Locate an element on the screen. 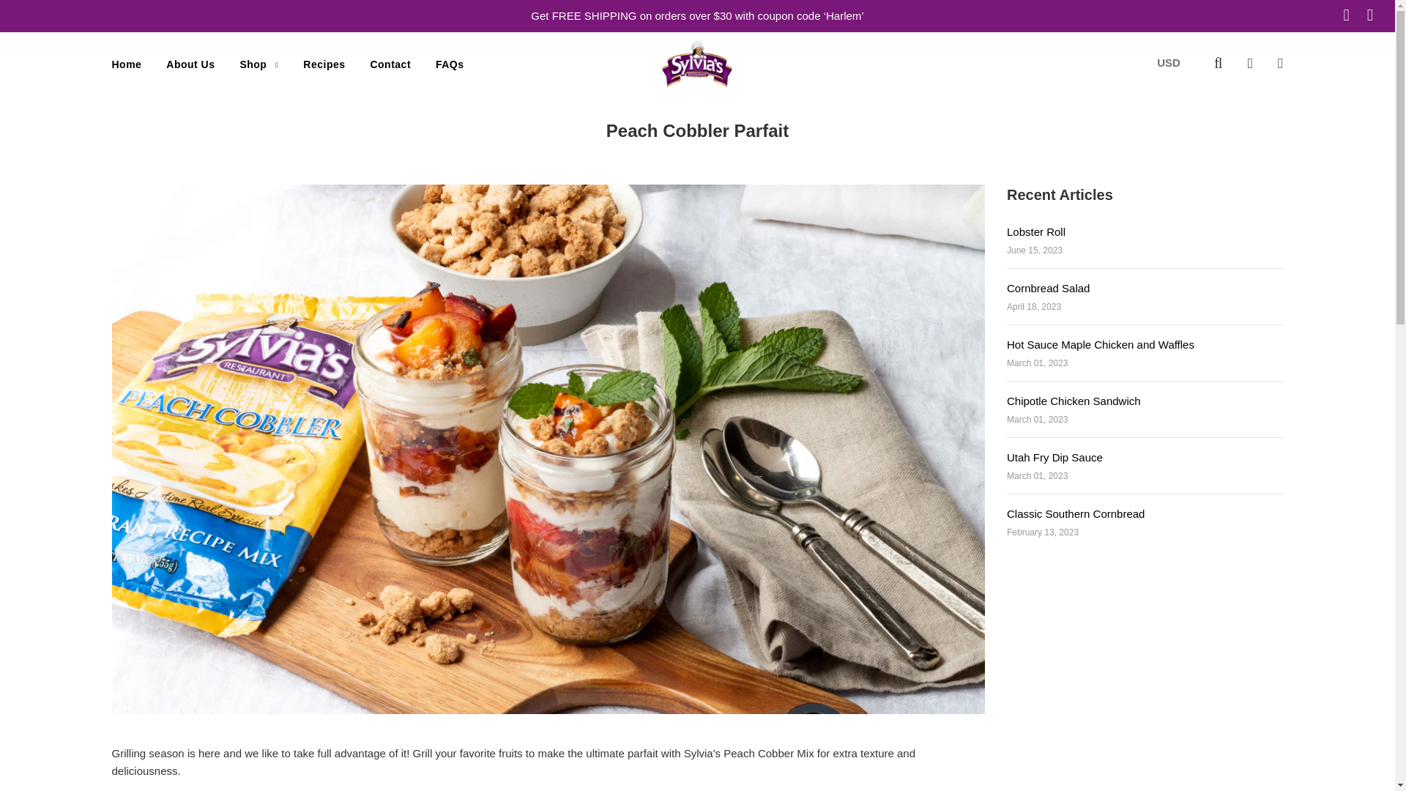 The width and height of the screenshot is (1406, 791). Home is located at coordinates (127, 64).